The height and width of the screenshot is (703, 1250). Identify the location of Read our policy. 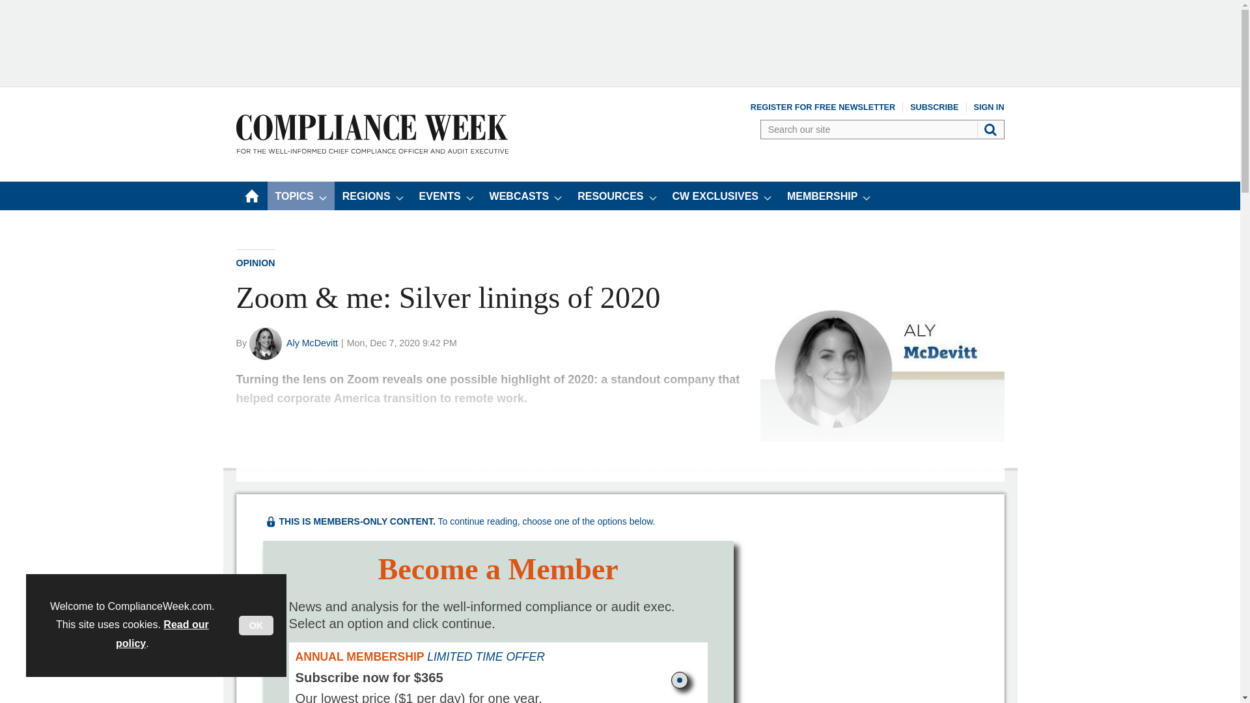
(162, 634).